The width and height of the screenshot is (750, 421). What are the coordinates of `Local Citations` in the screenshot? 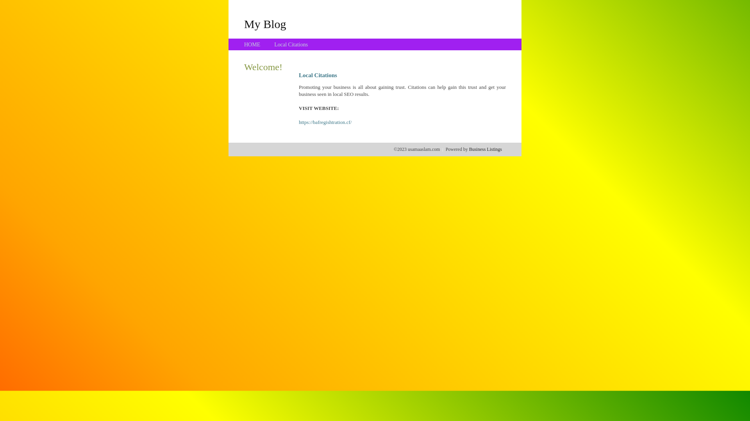 It's located at (291, 44).